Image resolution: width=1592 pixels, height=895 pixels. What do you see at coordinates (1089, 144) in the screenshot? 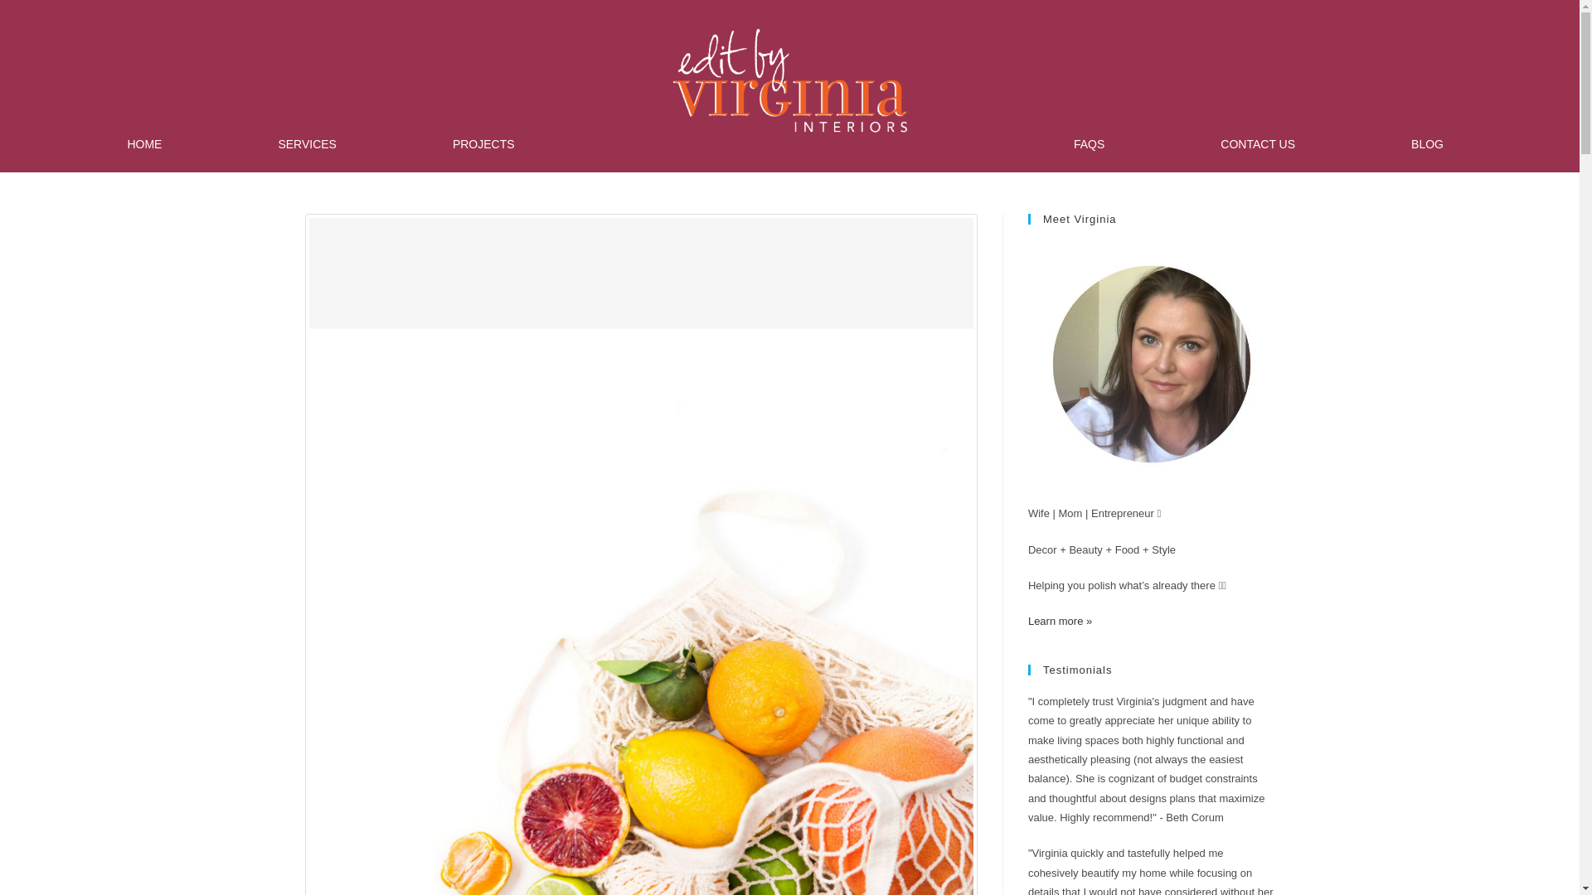
I see `FAQS` at bounding box center [1089, 144].